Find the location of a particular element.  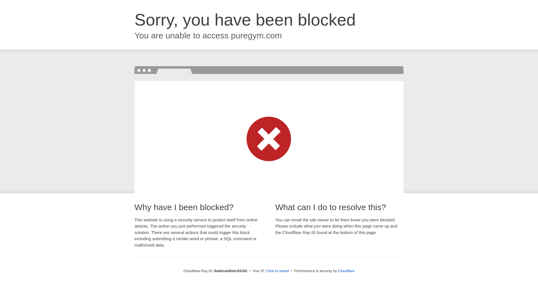

Click to reveal is located at coordinates (278, 271).